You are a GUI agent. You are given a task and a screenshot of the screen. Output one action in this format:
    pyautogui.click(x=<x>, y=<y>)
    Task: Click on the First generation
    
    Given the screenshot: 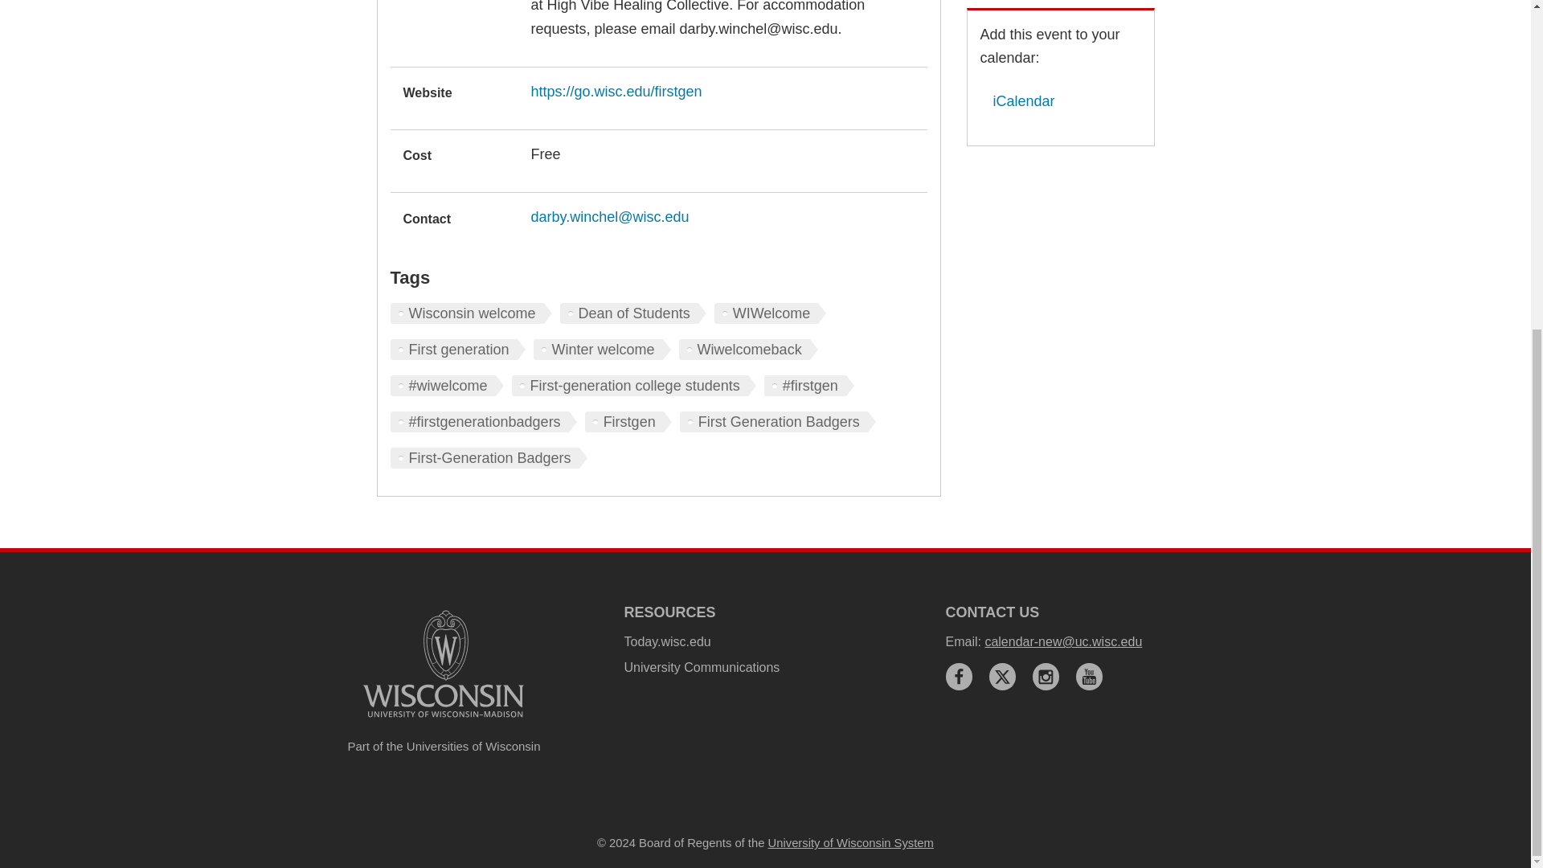 What is the action you would take?
    pyautogui.click(x=458, y=350)
    